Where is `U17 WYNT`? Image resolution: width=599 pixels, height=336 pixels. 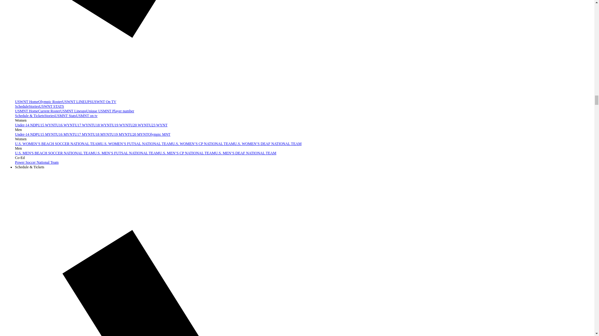
U17 WYNT is located at coordinates (84, 125).